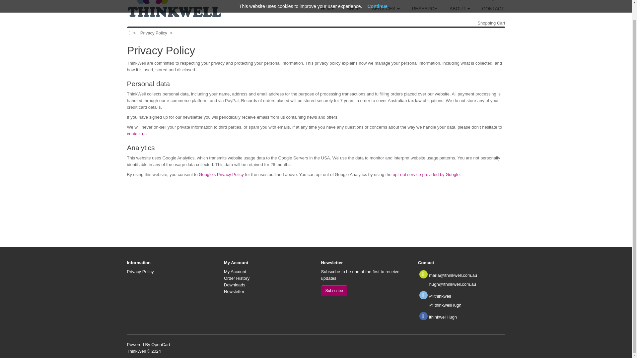  What do you see at coordinates (493, 10) in the screenshot?
I see `CONTACT` at bounding box center [493, 10].